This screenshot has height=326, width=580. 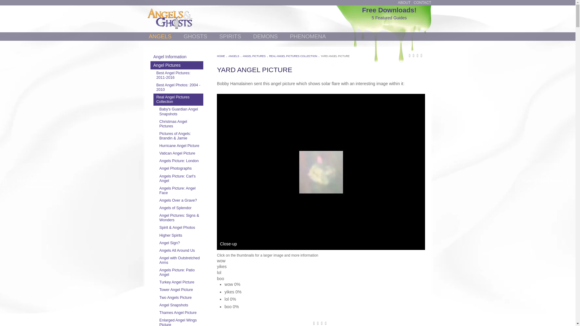 What do you see at coordinates (180, 145) in the screenshot?
I see `Hurricane Angel Picture` at bounding box center [180, 145].